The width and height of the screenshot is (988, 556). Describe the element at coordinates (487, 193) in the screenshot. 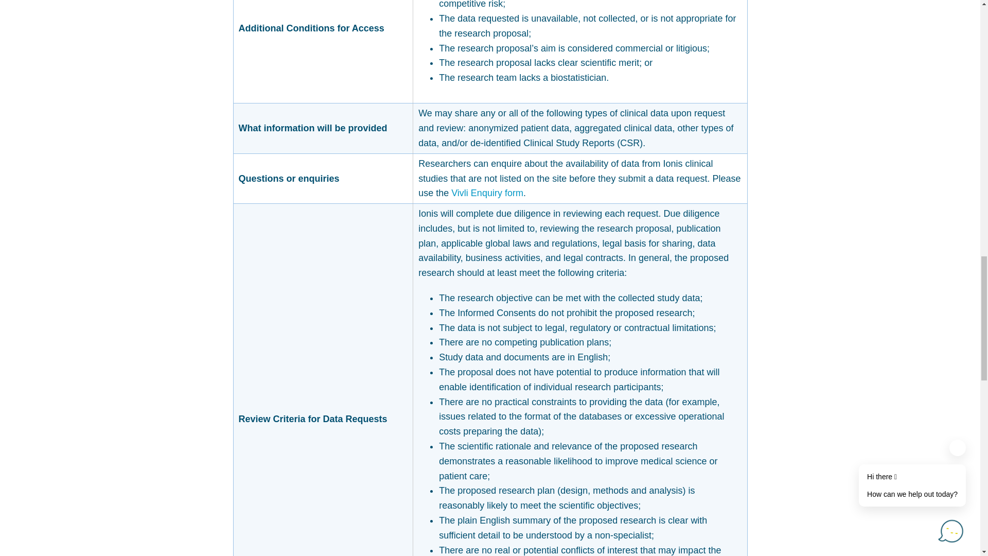

I see `Vivli Enquiry form` at that location.